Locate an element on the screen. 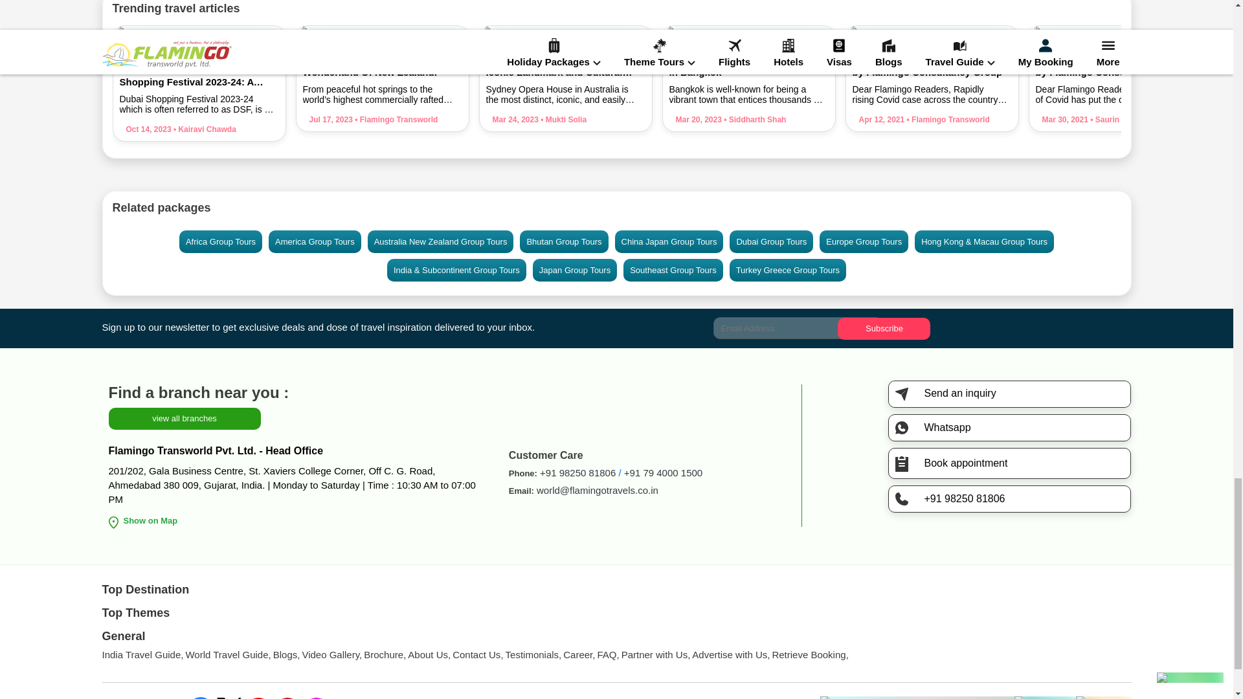 The width and height of the screenshot is (1243, 699). Kairavi Chawda is located at coordinates (203, 129).